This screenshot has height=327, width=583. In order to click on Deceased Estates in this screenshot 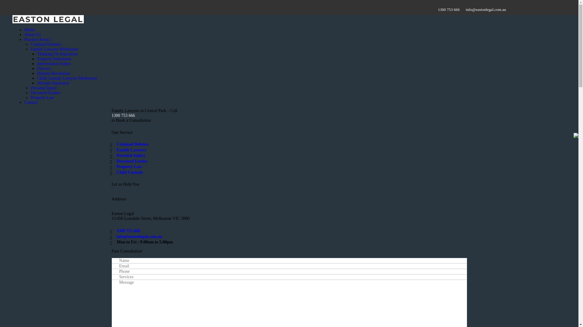, I will do `click(46, 93)`.